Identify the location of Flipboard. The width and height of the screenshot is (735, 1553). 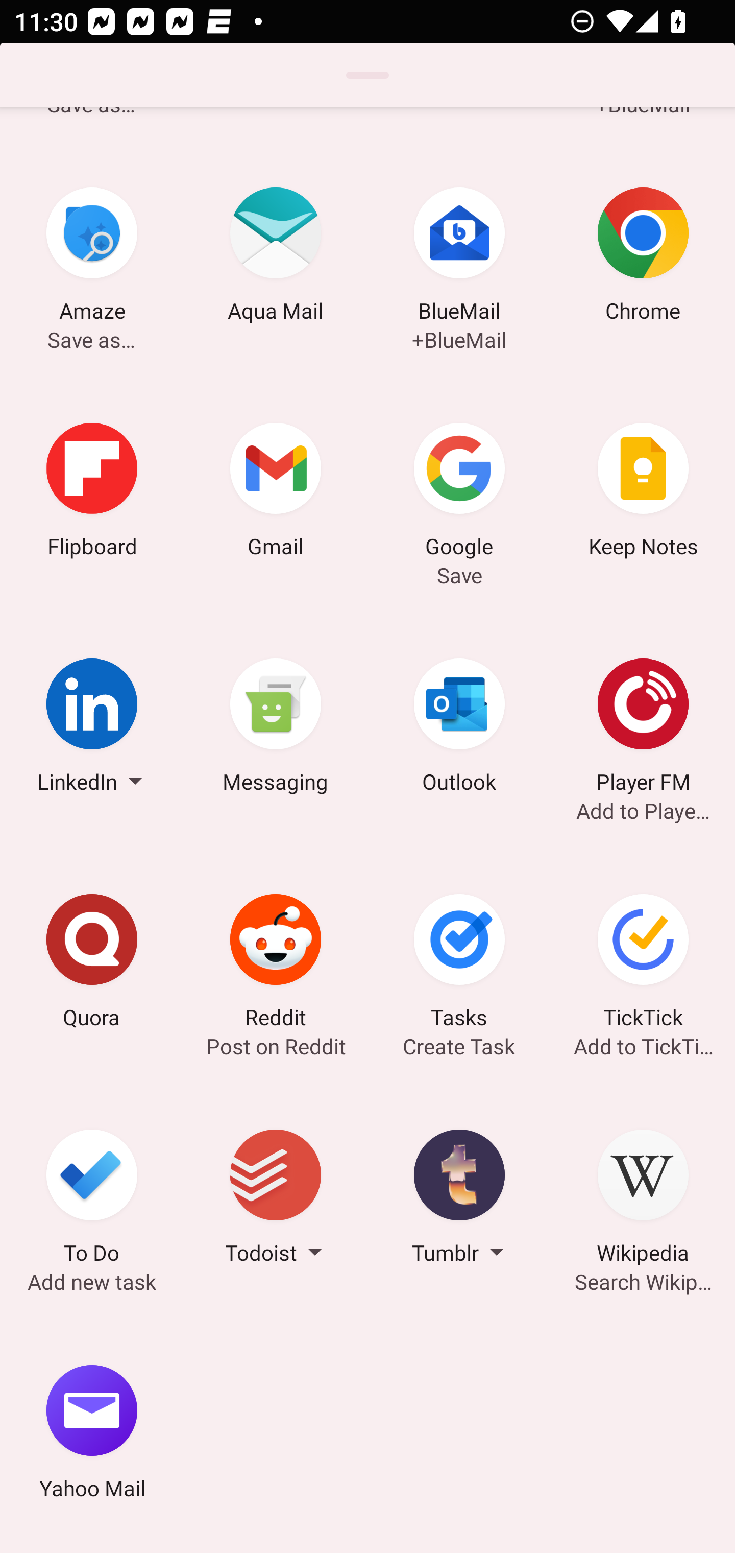
(92, 492).